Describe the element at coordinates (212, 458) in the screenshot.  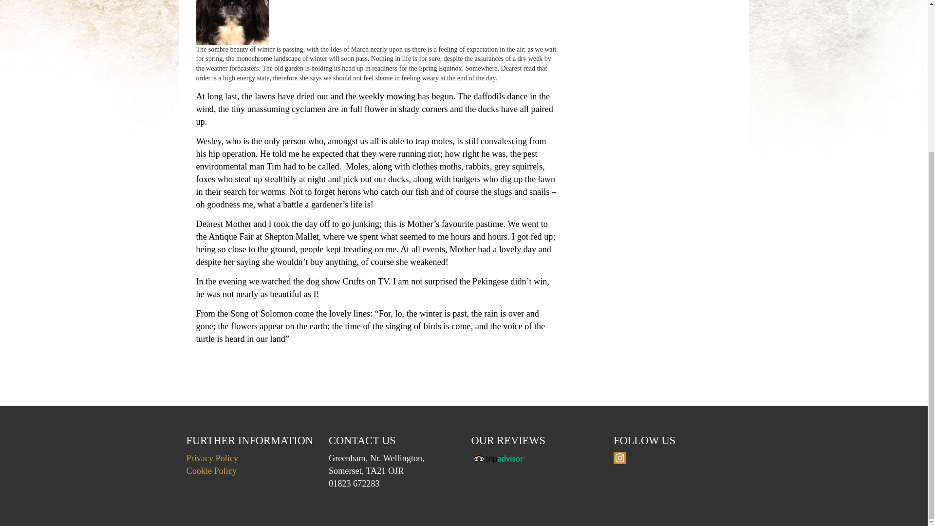
I see `Privacy Policy` at that location.